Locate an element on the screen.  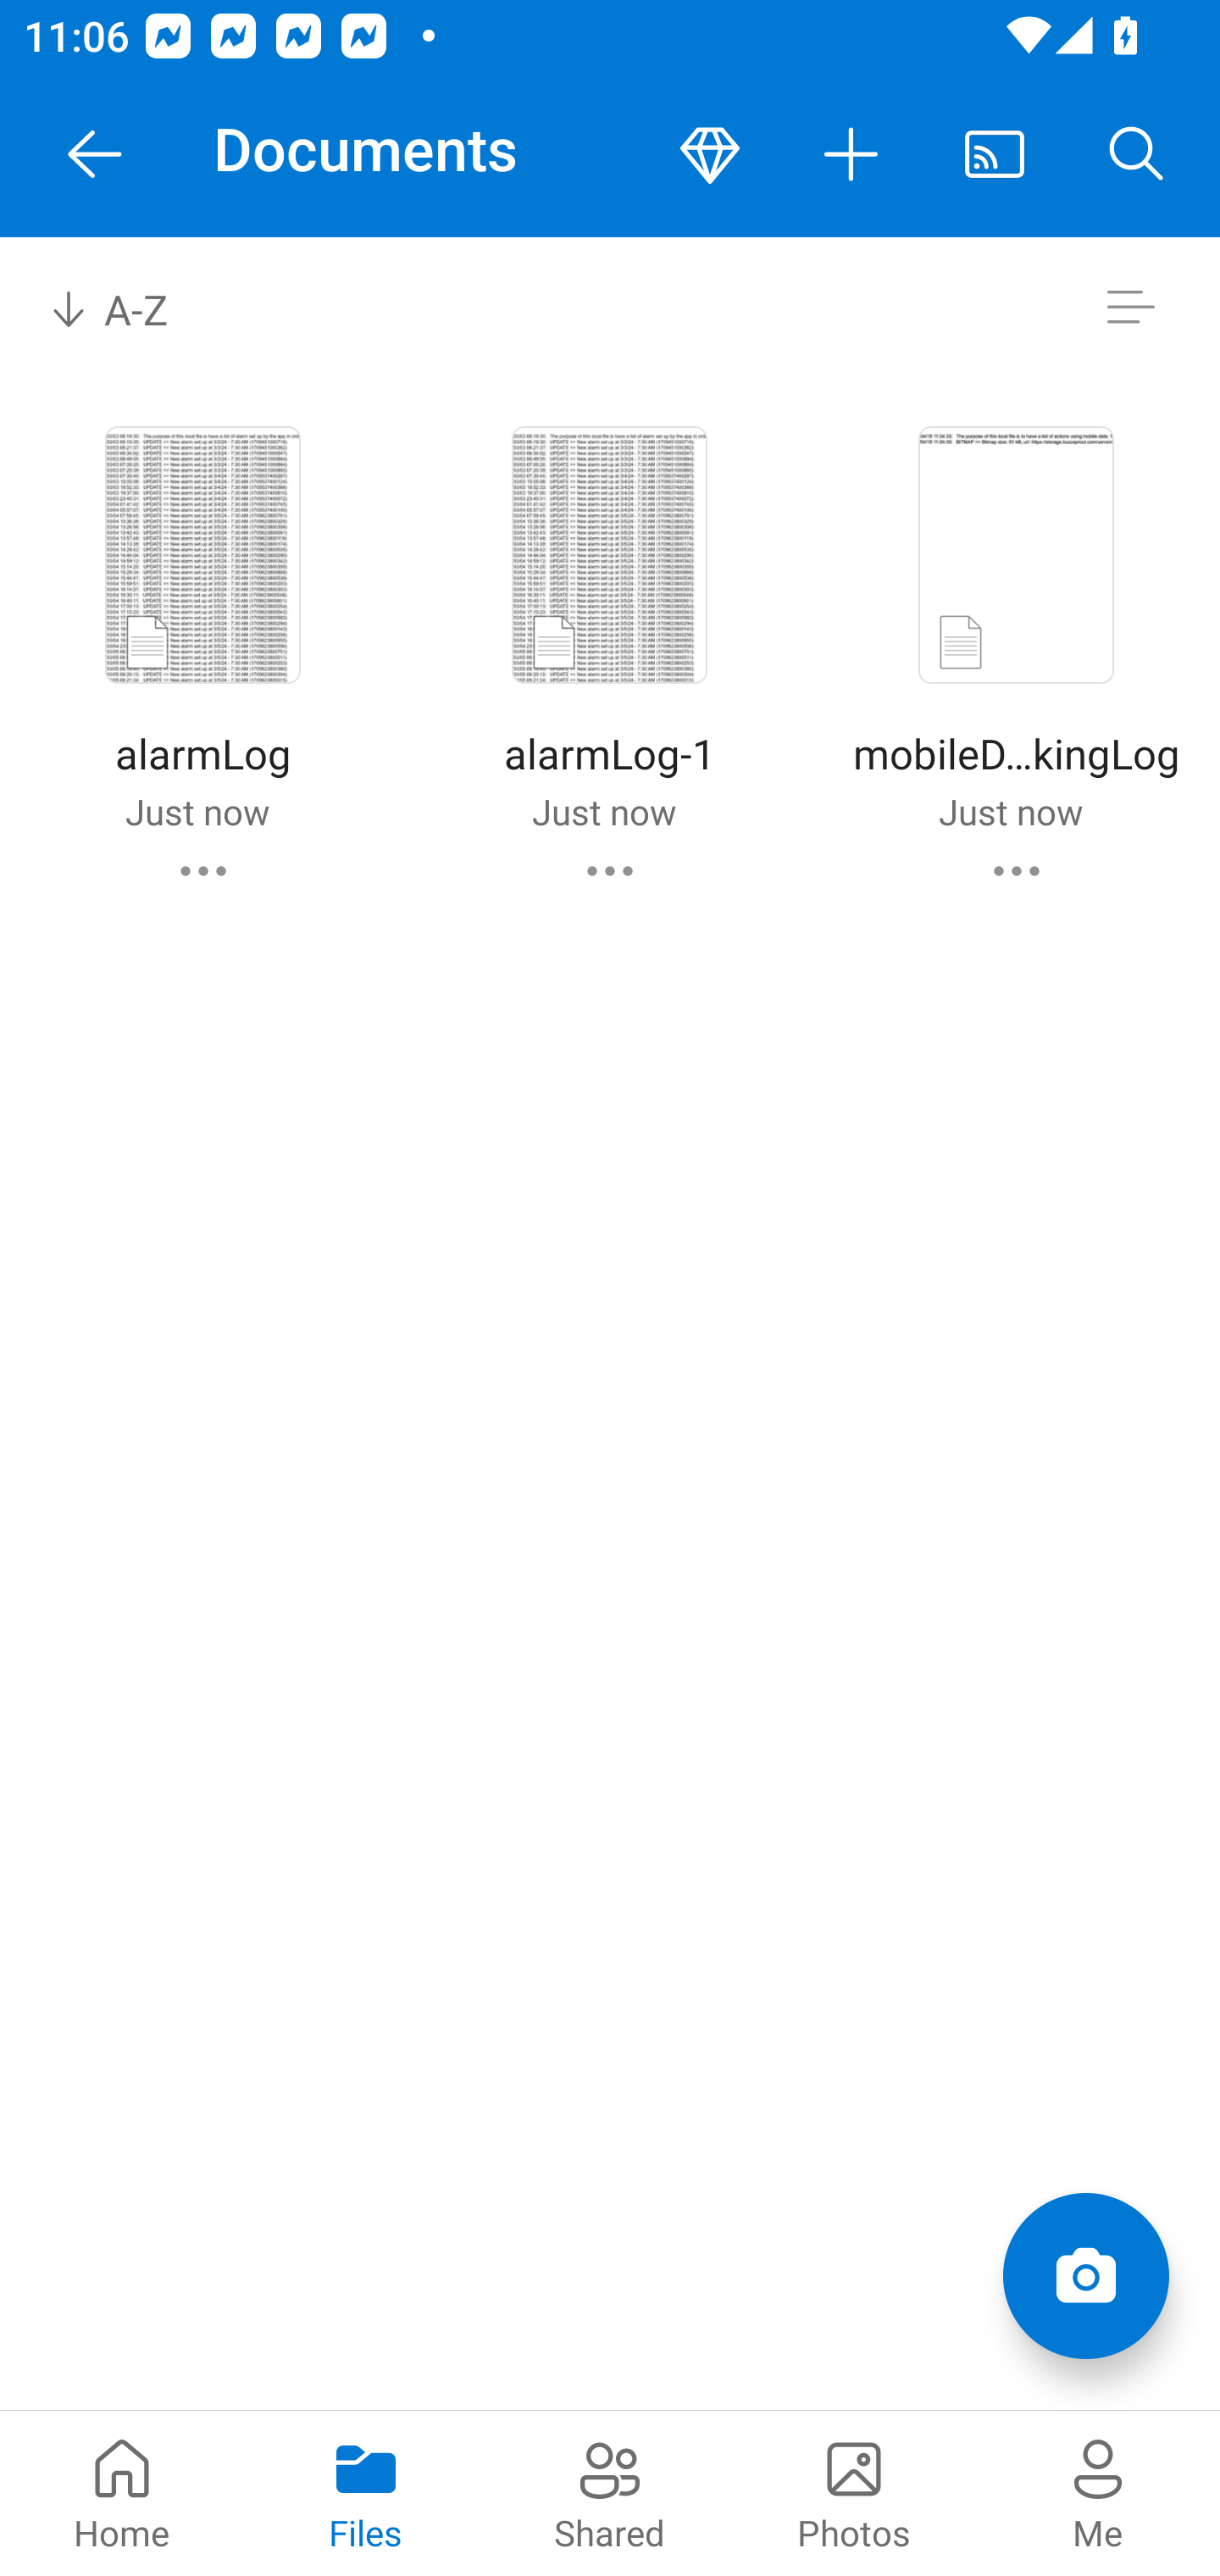
Home pivot Home is located at coordinates (122, 2493).